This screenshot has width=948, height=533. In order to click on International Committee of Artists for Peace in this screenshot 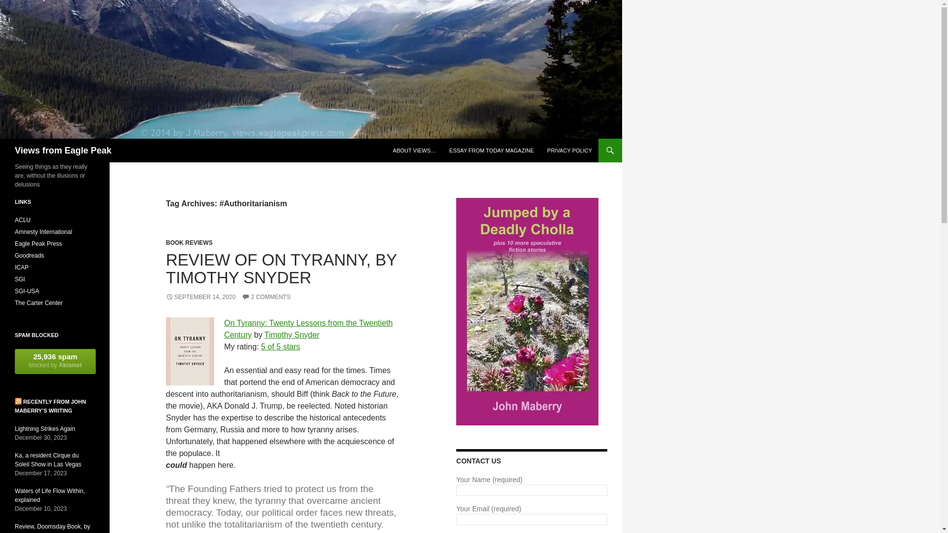, I will do `click(22, 267)`.